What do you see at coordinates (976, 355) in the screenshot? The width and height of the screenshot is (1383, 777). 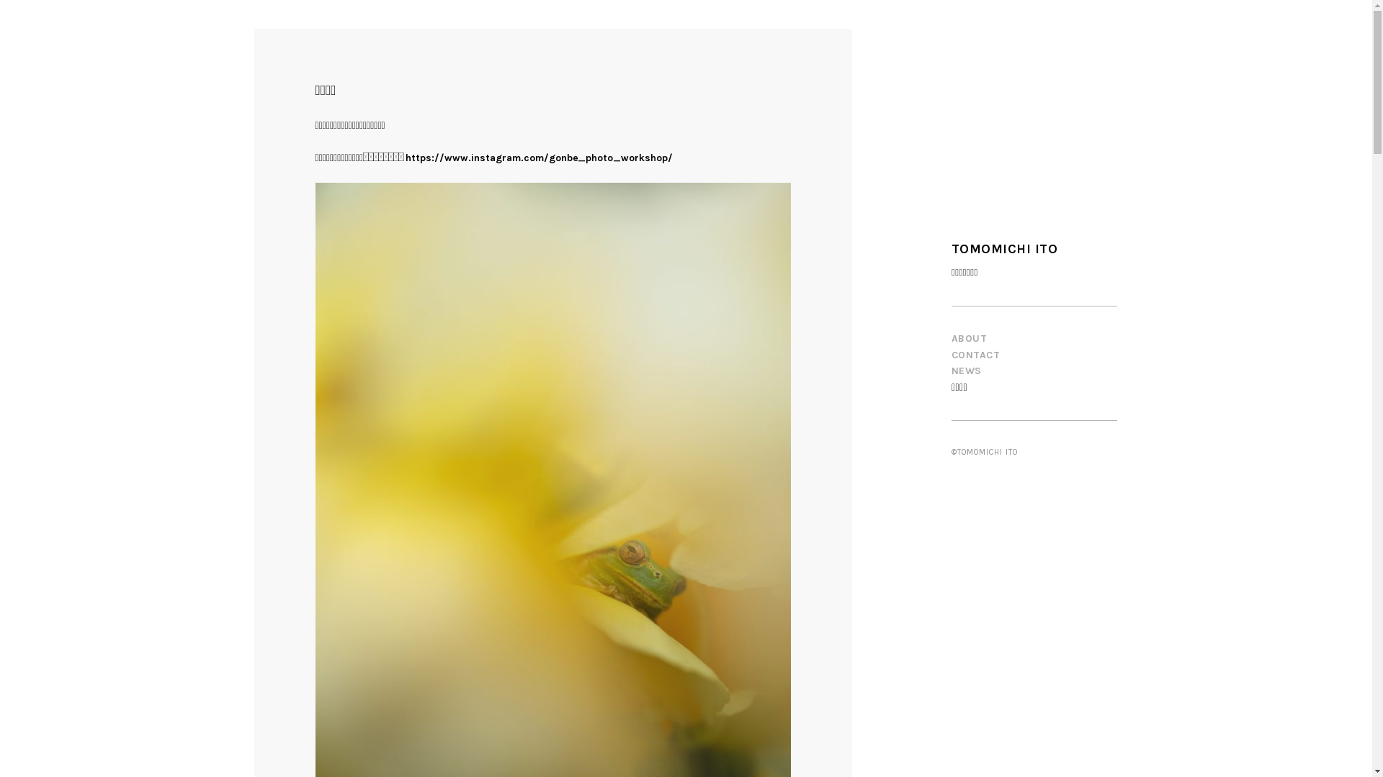 I see `CONTACT` at bounding box center [976, 355].